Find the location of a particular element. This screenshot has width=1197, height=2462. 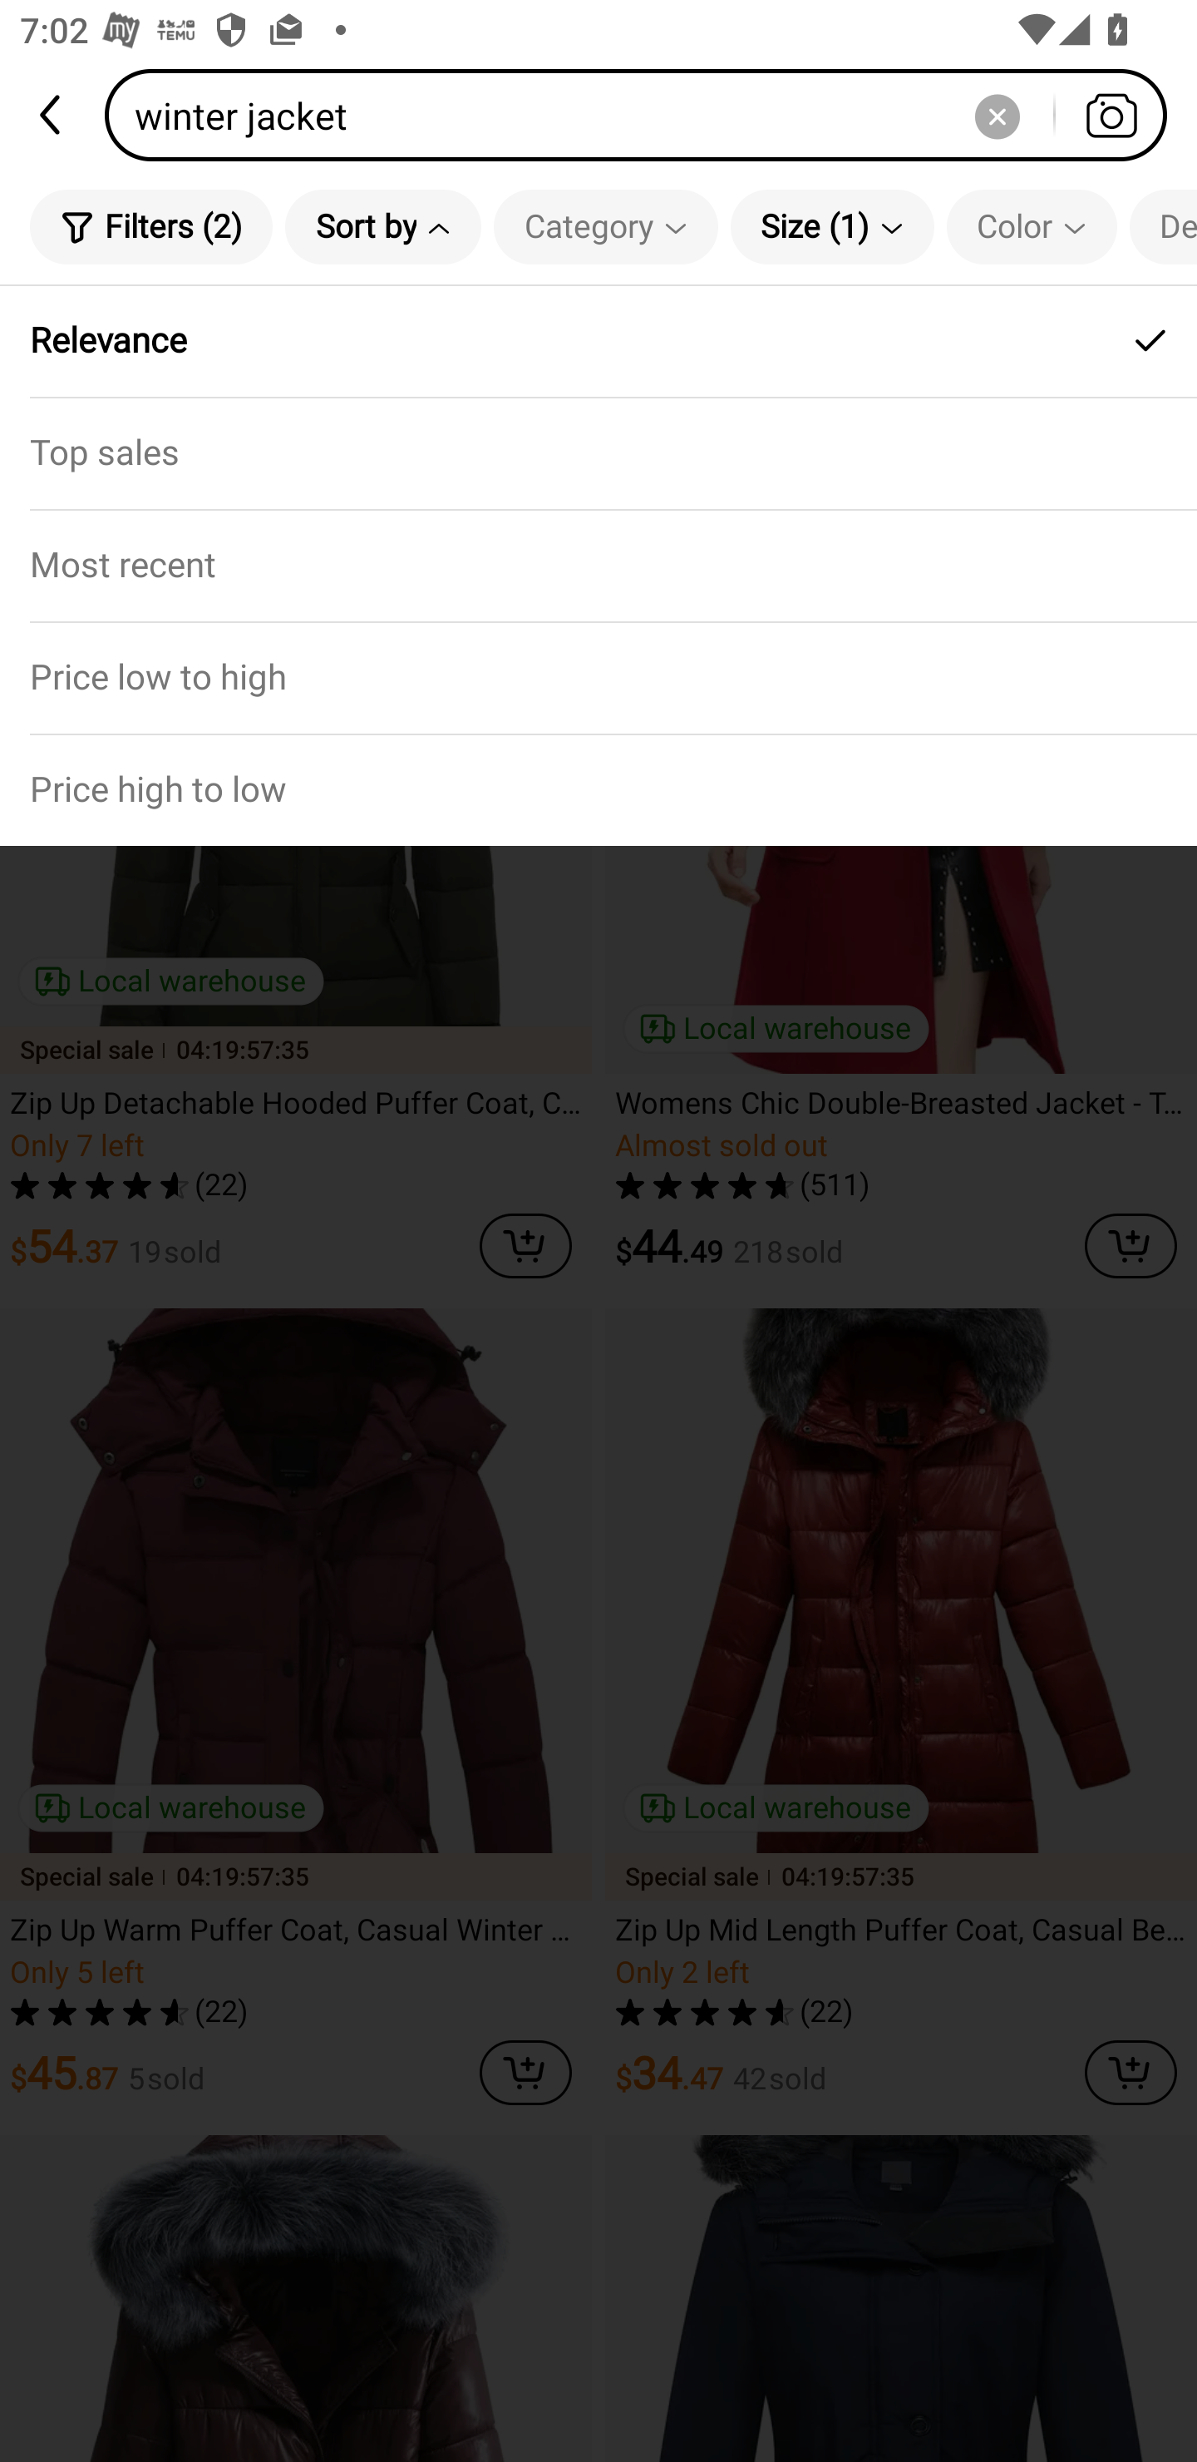

Color is located at coordinates (1032, 226).